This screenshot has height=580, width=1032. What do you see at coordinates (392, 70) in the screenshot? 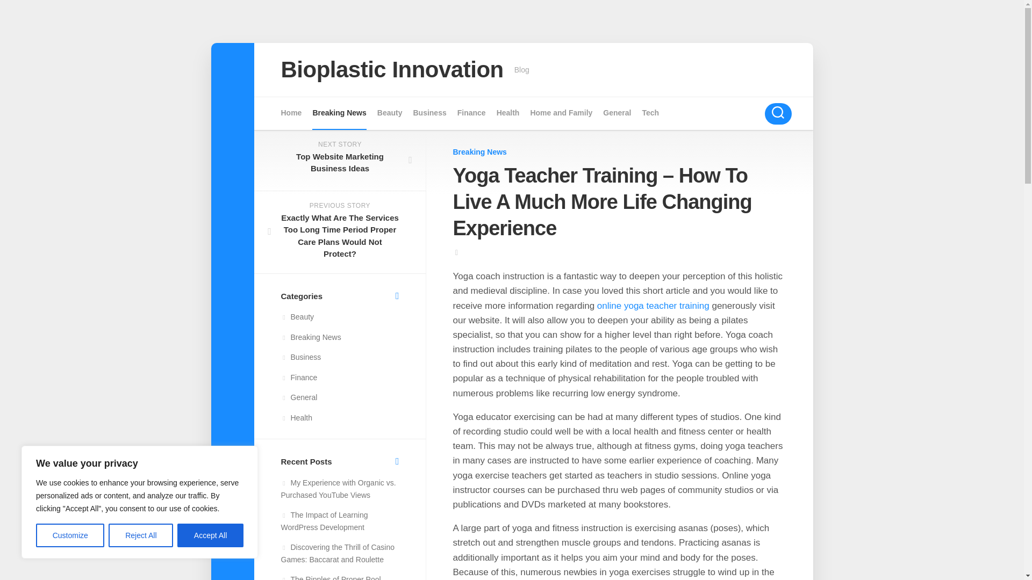
I see `Bioplastic Innovation` at bounding box center [392, 70].